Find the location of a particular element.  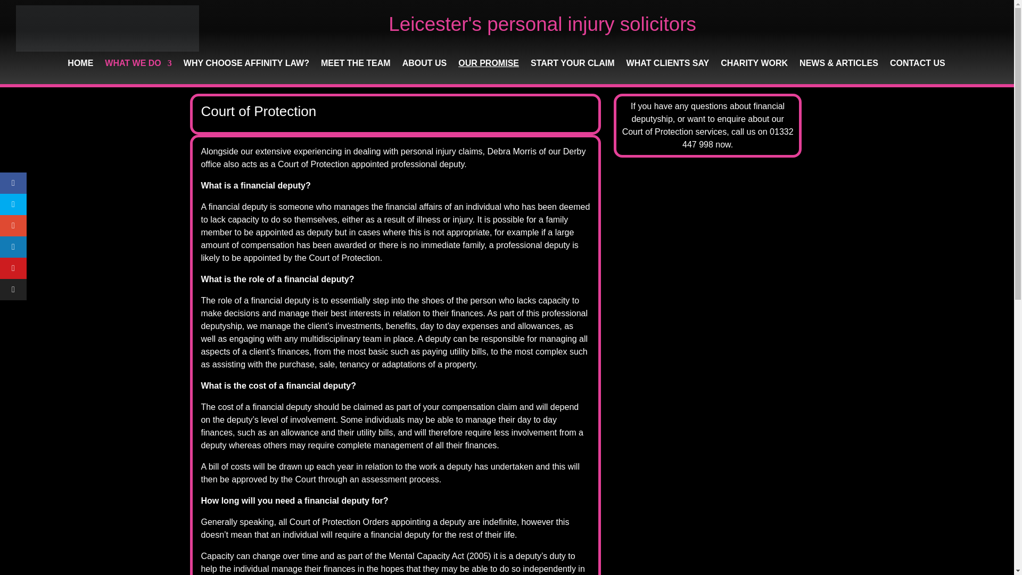

ABOUT US is located at coordinates (425, 71).